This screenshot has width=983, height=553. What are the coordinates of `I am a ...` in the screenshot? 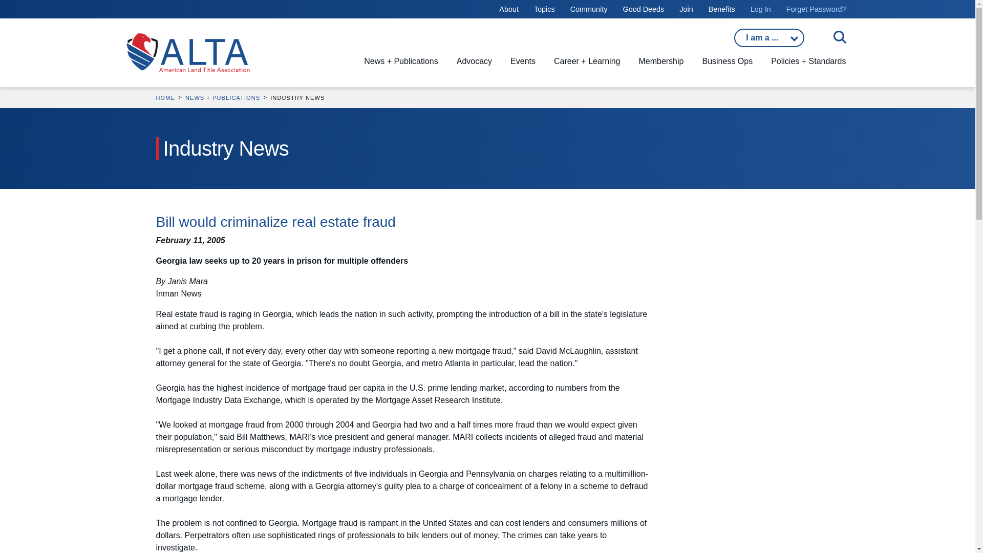 It's located at (769, 38).